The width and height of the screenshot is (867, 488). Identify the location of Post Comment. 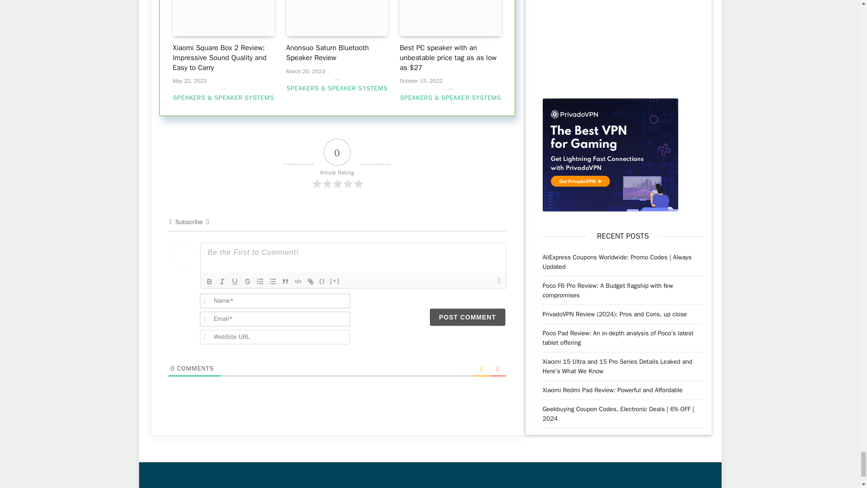
(467, 317).